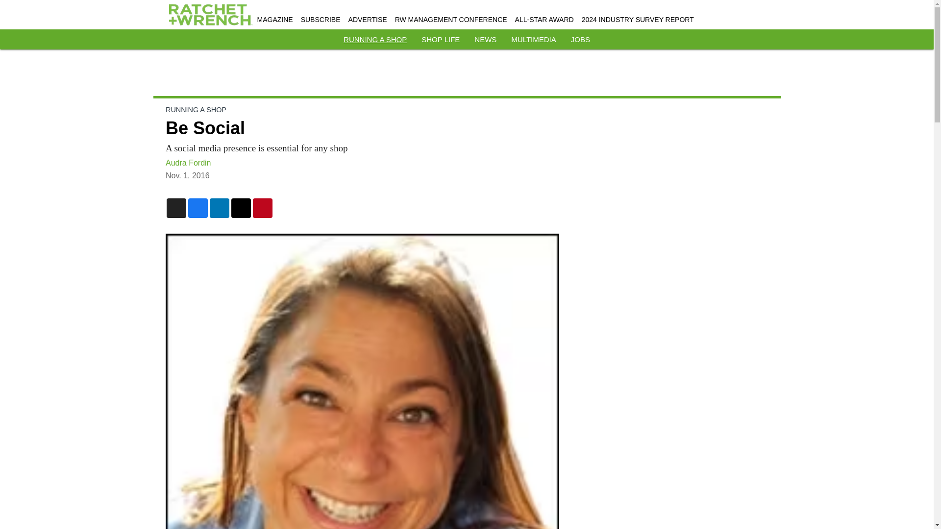 This screenshot has width=941, height=529. Describe the element at coordinates (638, 20) in the screenshot. I see `2024 INDUSTRY SURVEY REPORT` at that location.